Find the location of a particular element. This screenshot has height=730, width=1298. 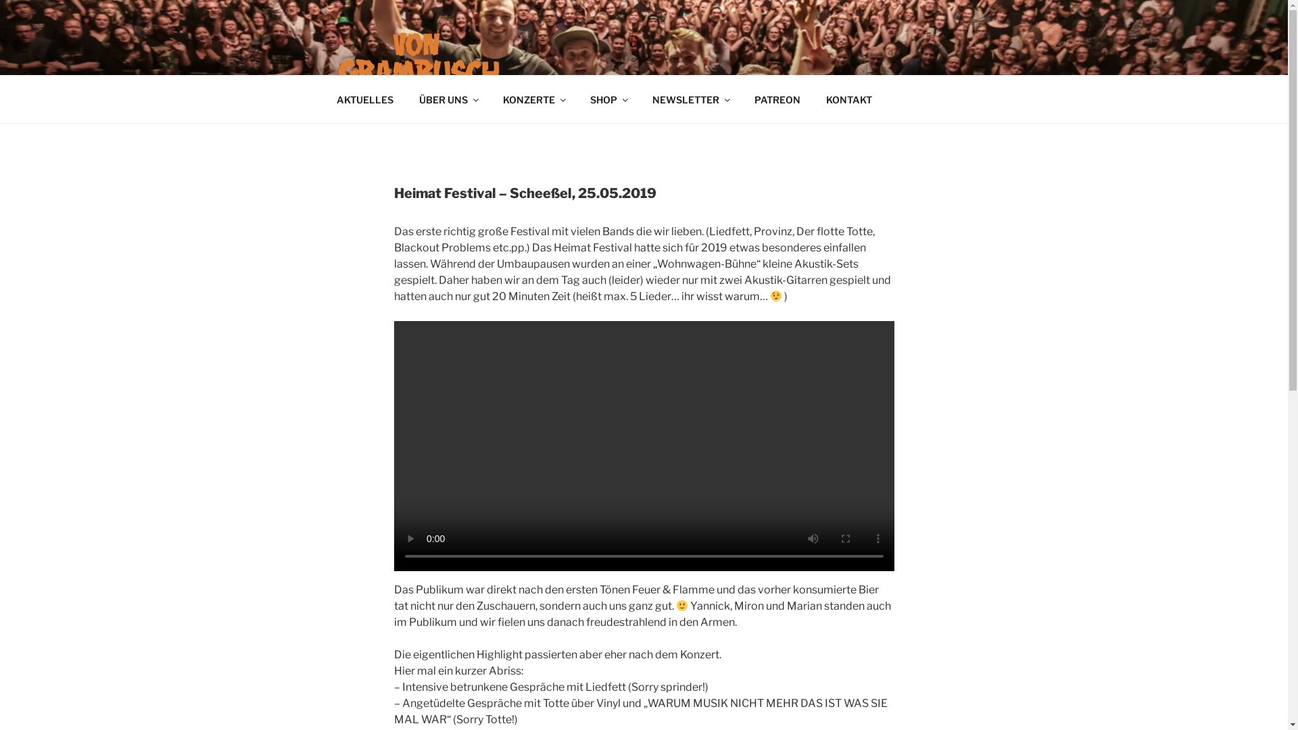

VON GRAMBUSCH is located at coordinates (462, 106).